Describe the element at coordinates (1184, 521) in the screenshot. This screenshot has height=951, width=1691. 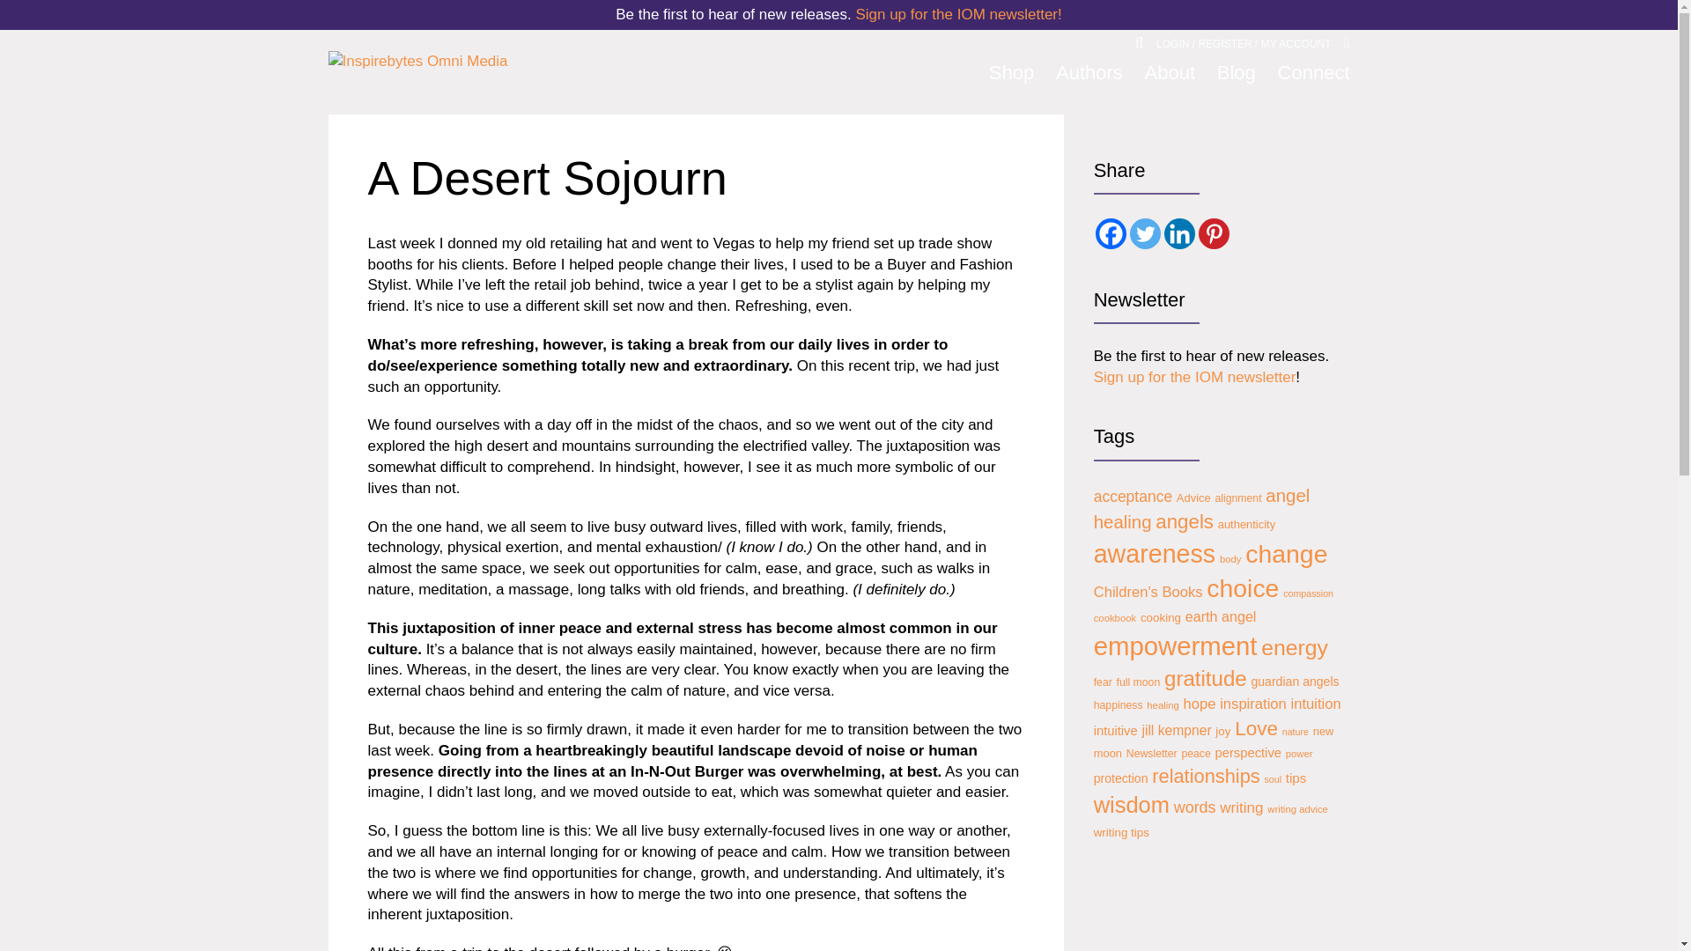
I see `angels` at that location.